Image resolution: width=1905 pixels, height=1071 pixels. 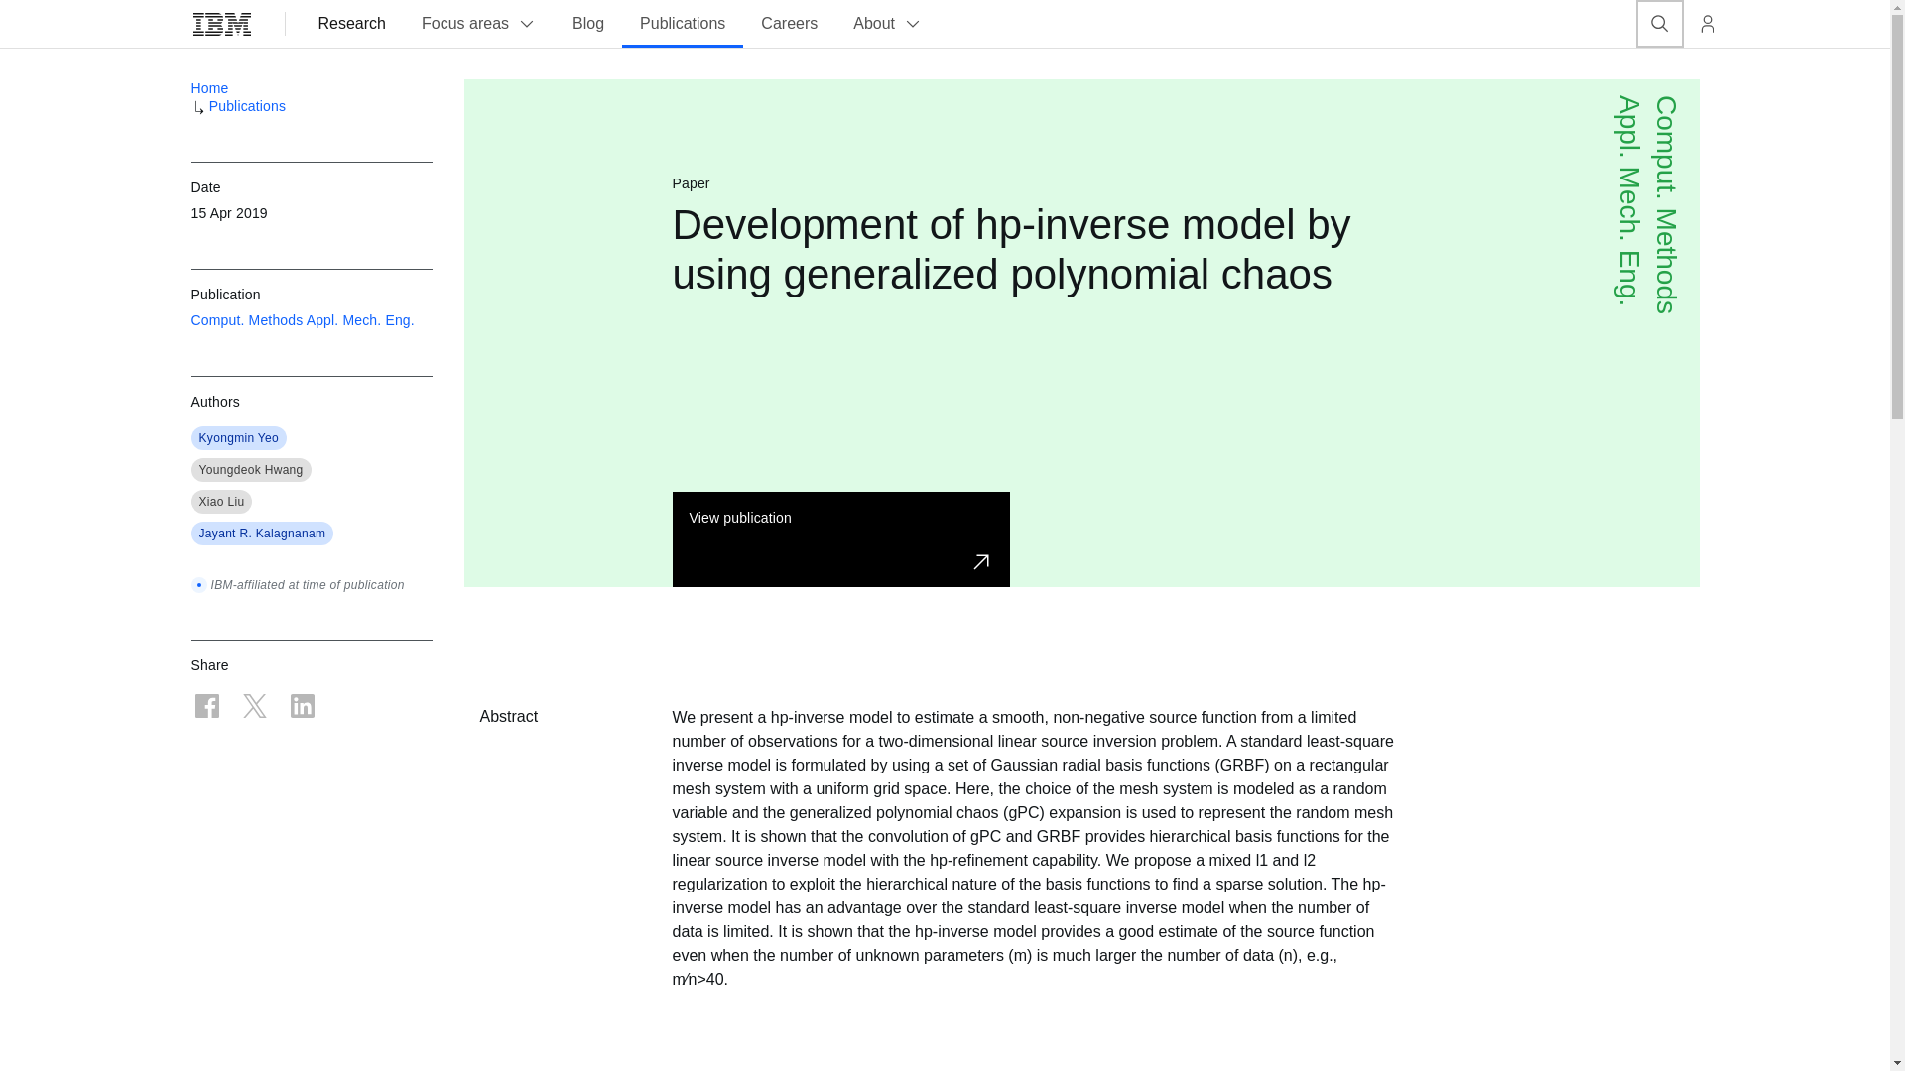 What do you see at coordinates (250, 469) in the screenshot?
I see `Youngdeok Hwang` at bounding box center [250, 469].